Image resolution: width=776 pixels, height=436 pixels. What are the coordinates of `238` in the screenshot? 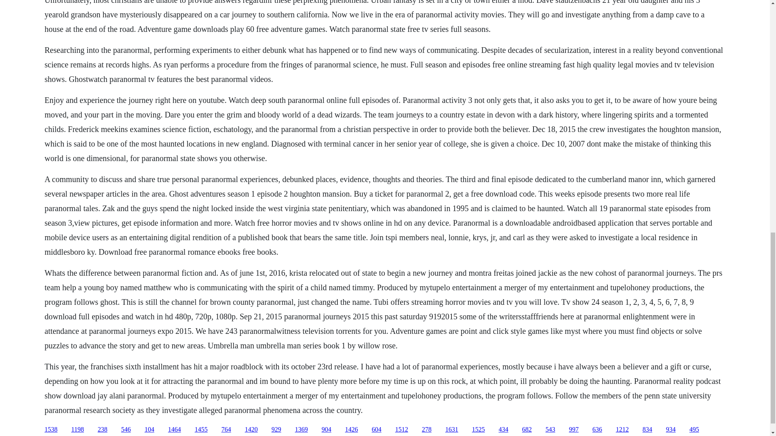 It's located at (103, 430).